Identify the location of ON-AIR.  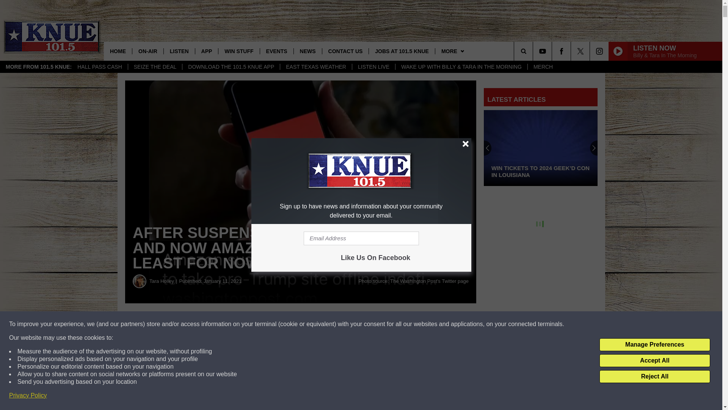
(147, 51).